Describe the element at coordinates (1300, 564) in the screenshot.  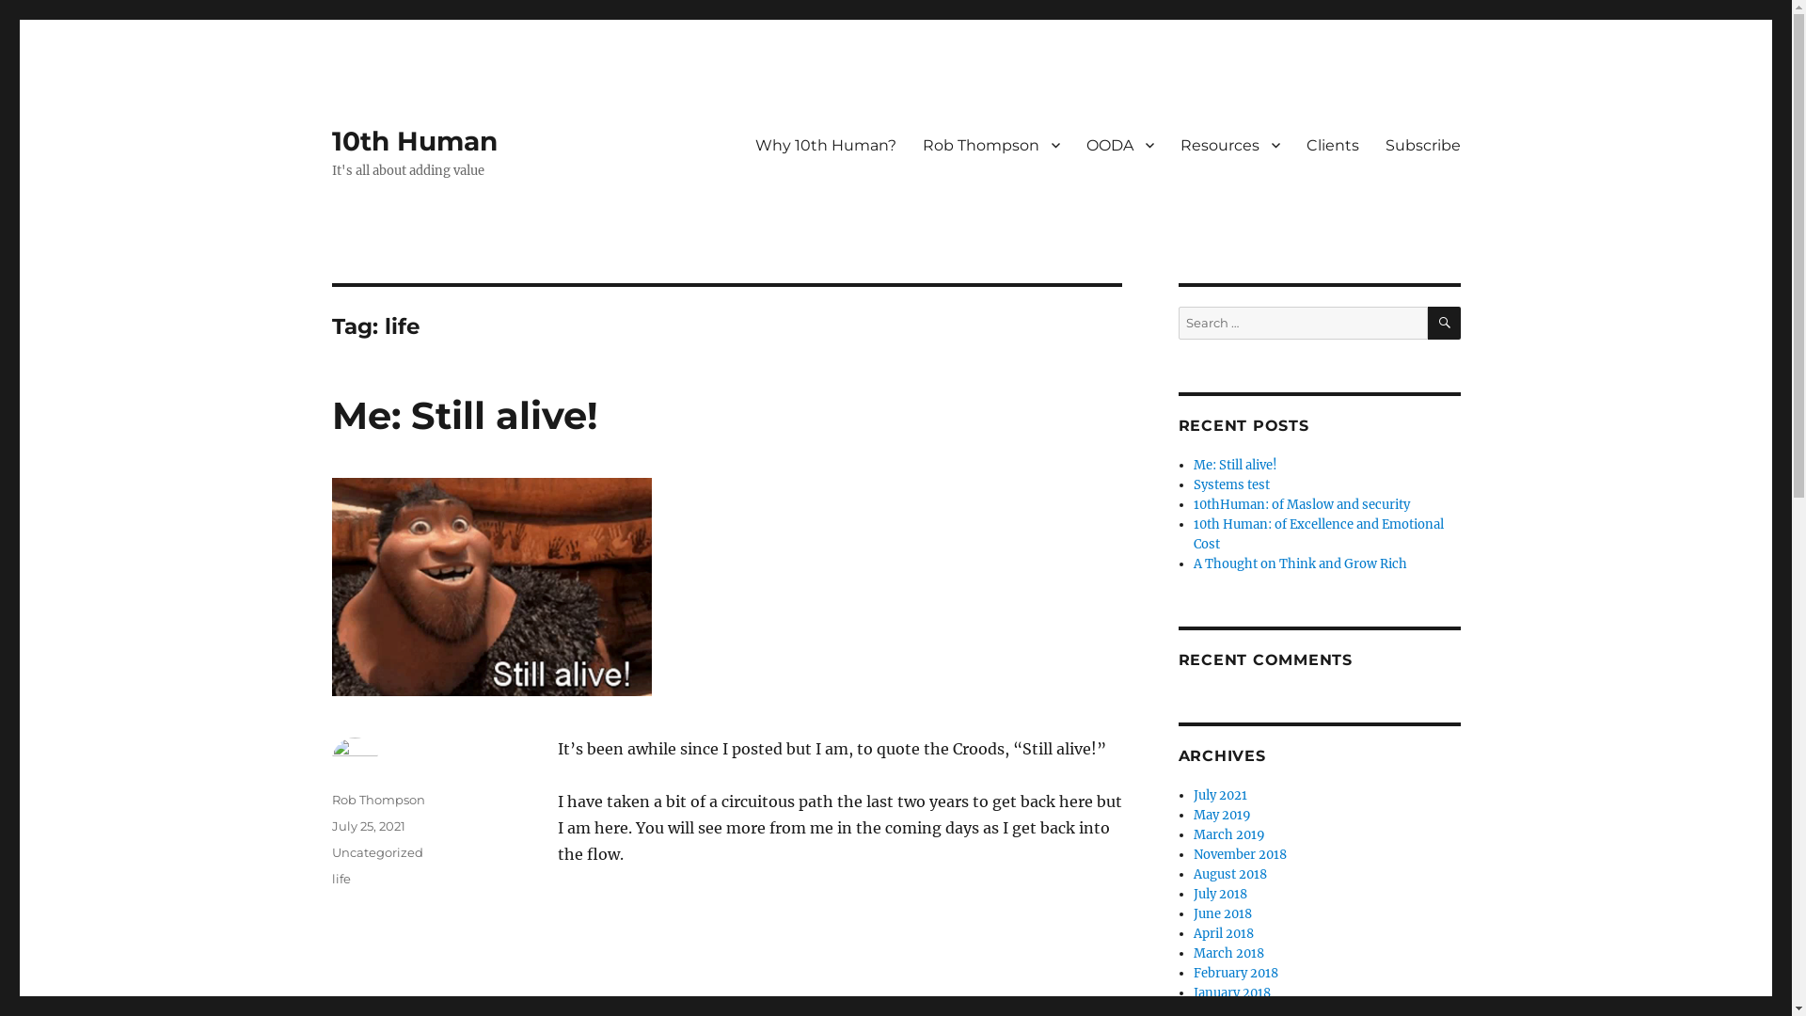
I see `A Thought on Think and Grow Rich` at that location.